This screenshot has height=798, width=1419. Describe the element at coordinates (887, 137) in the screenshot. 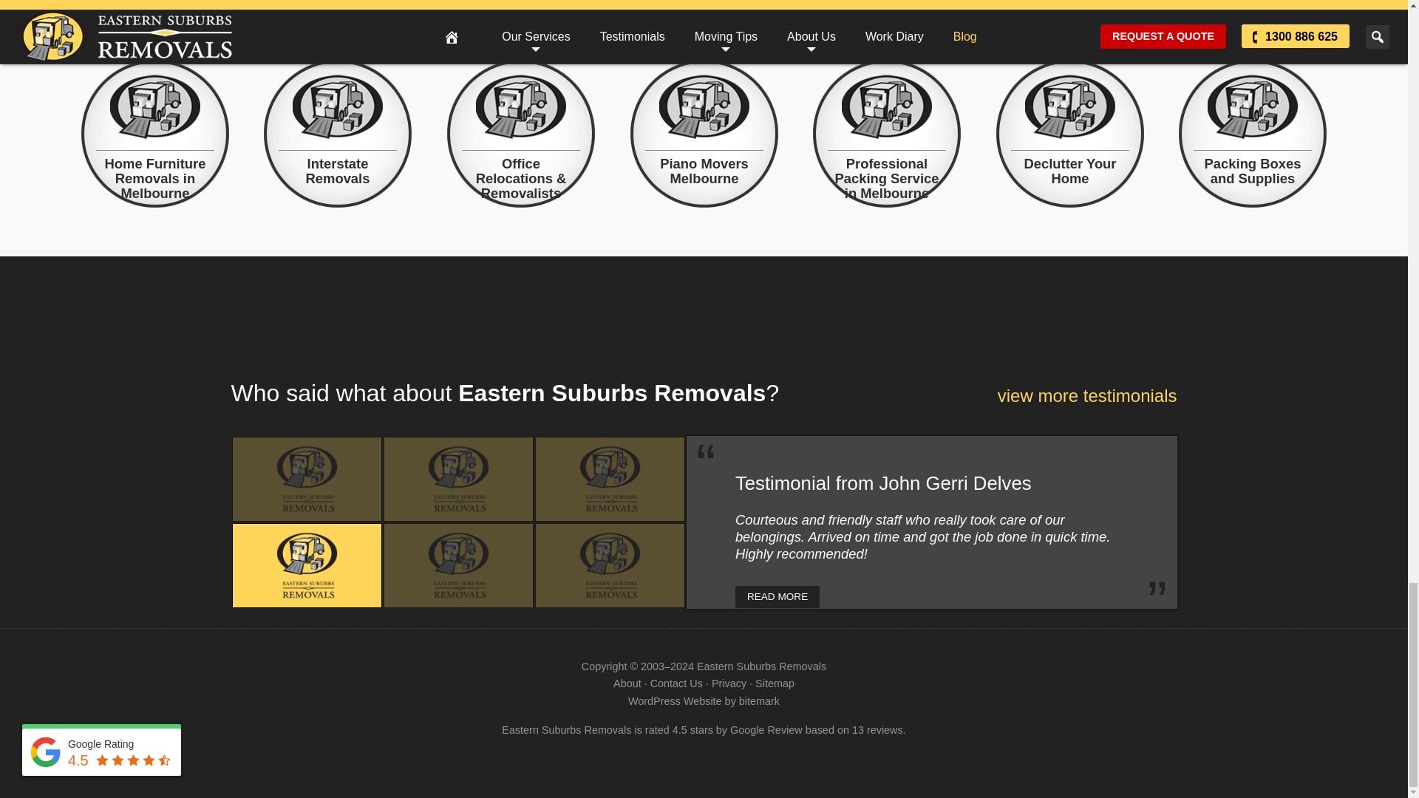

I see `Professional Packing Service in Melbourne` at that location.